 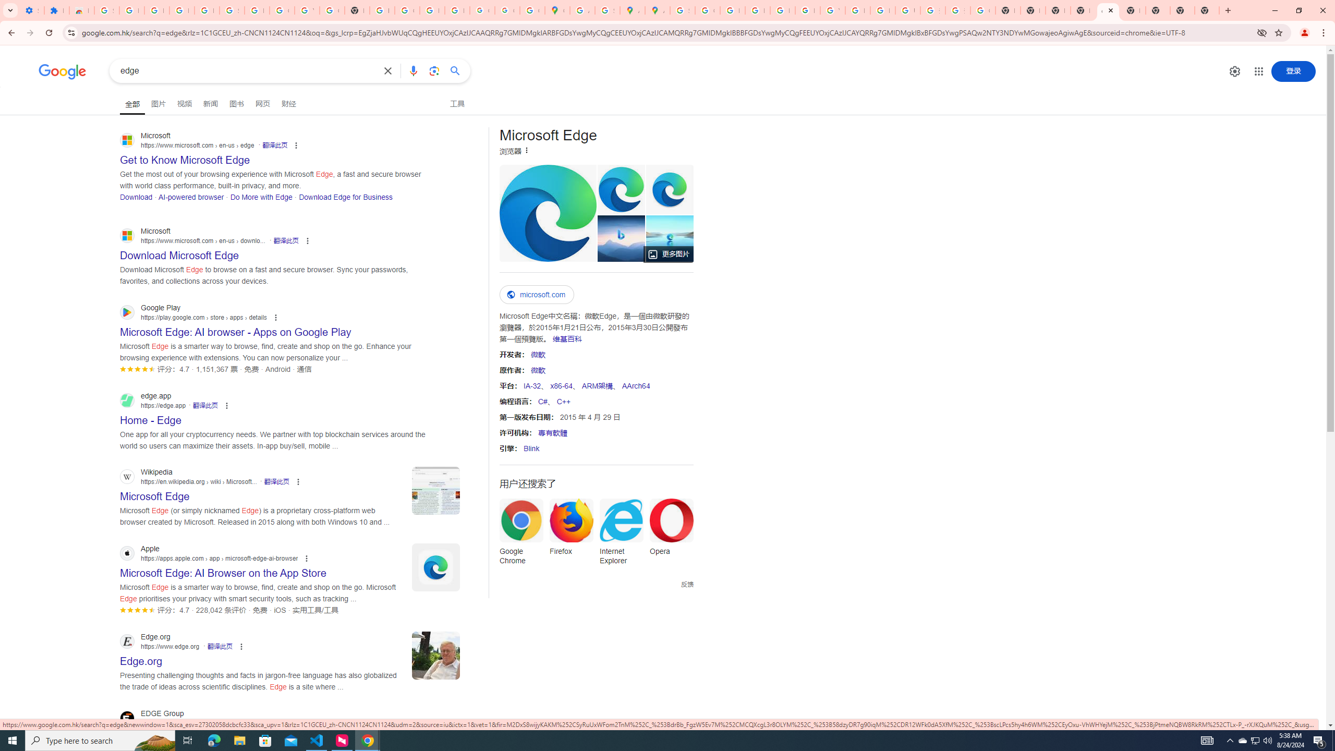 What do you see at coordinates (232, 10) in the screenshot?
I see `Sign in - Google Accounts` at bounding box center [232, 10].